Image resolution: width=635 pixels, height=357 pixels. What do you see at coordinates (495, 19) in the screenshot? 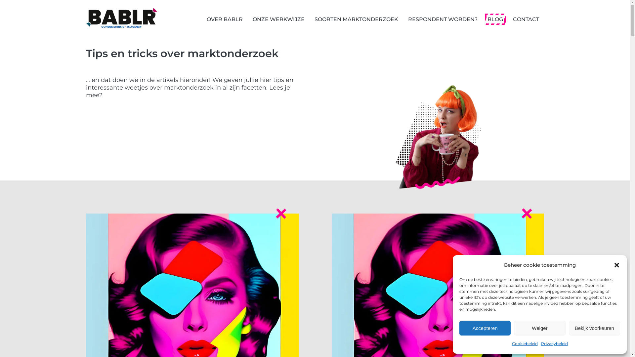
I see `BLOG` at bounding box center [495, 19].